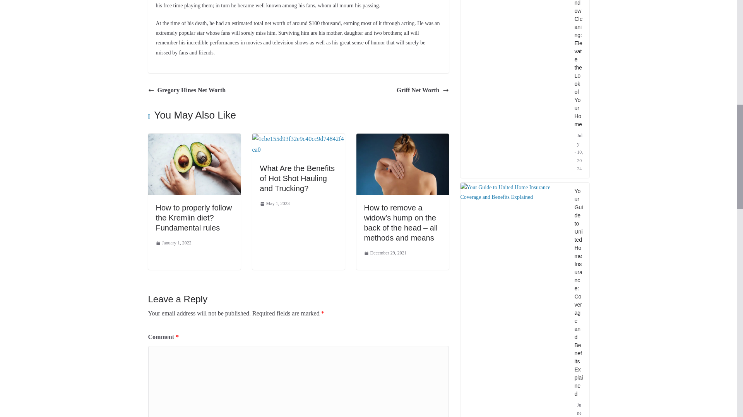  Describe the element at coordinates (194, 164) in the screenshot. I see `How to properly follow the Kremlin diet Fundamental rules` at that location.